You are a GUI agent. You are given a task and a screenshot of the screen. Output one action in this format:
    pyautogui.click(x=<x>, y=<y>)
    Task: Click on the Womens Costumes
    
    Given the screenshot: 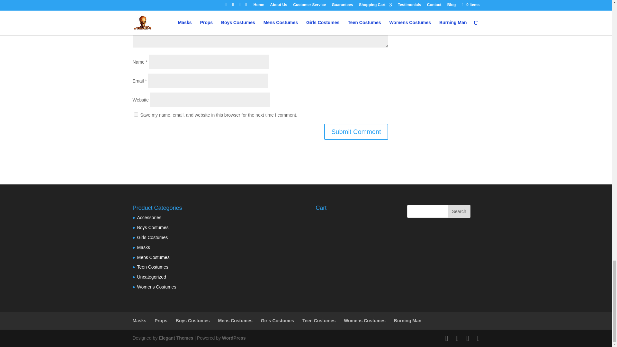 What is the action you would take?
    pyautogui.click(x=156, y=287)
    